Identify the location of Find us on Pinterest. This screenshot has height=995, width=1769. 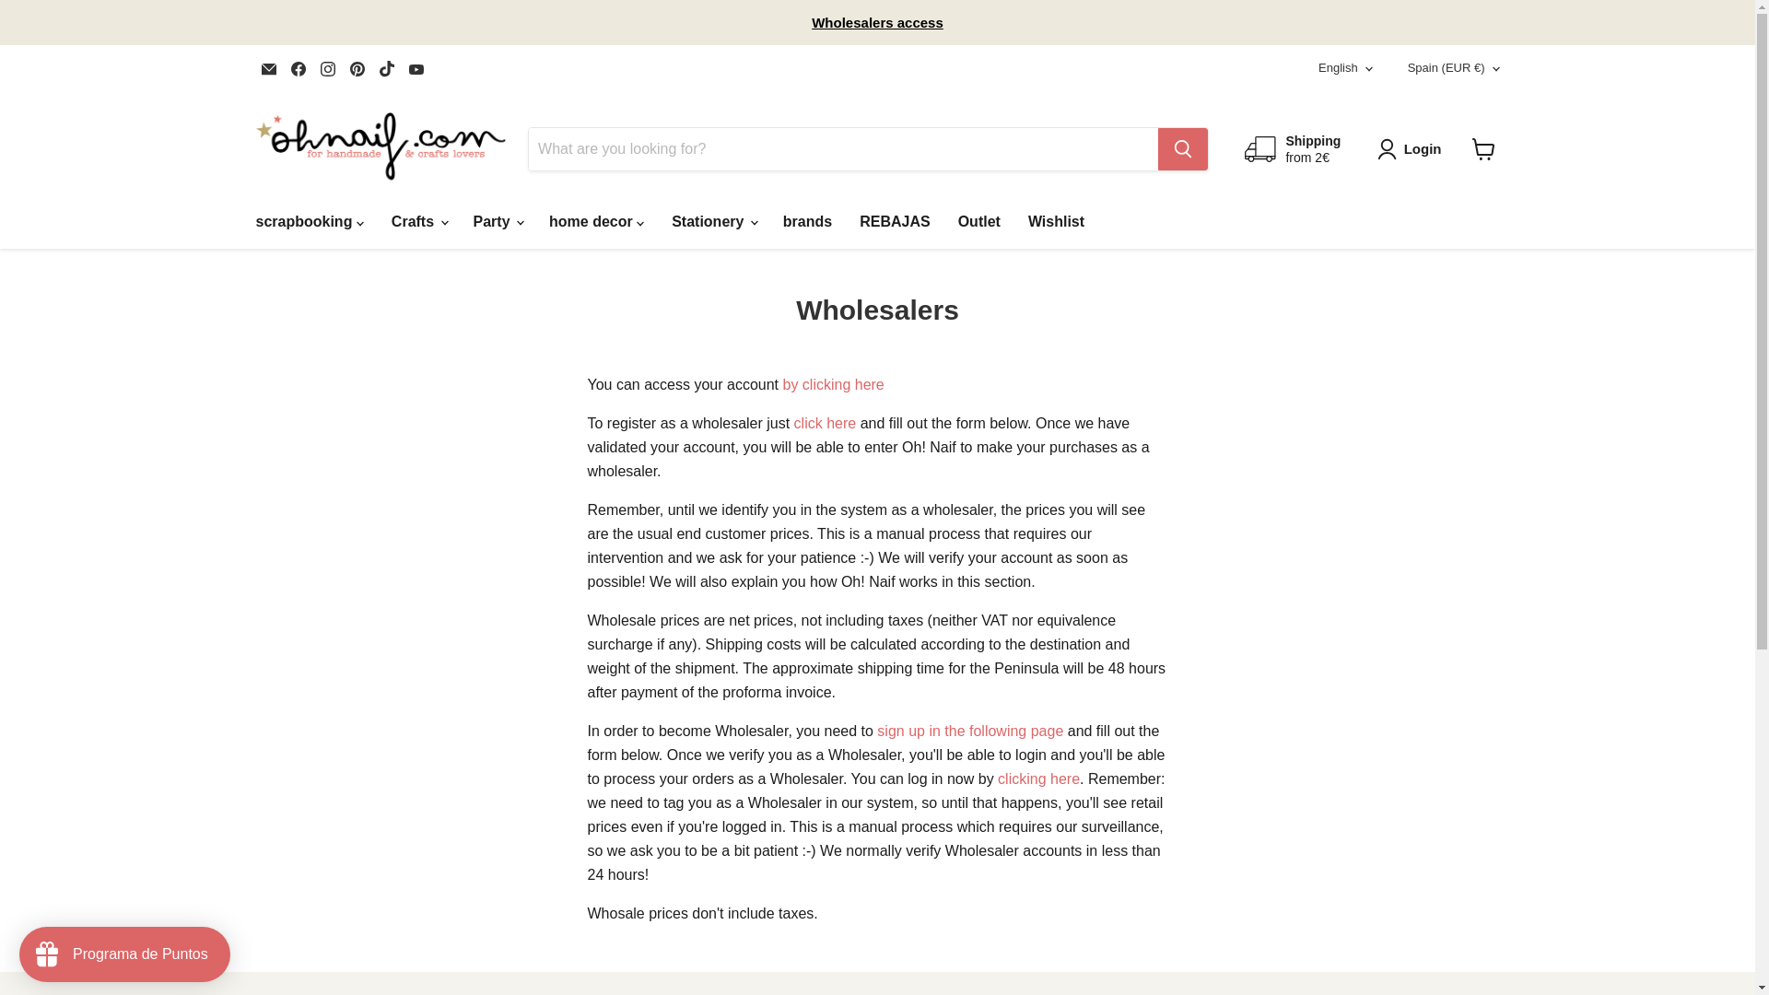
(357, 68).